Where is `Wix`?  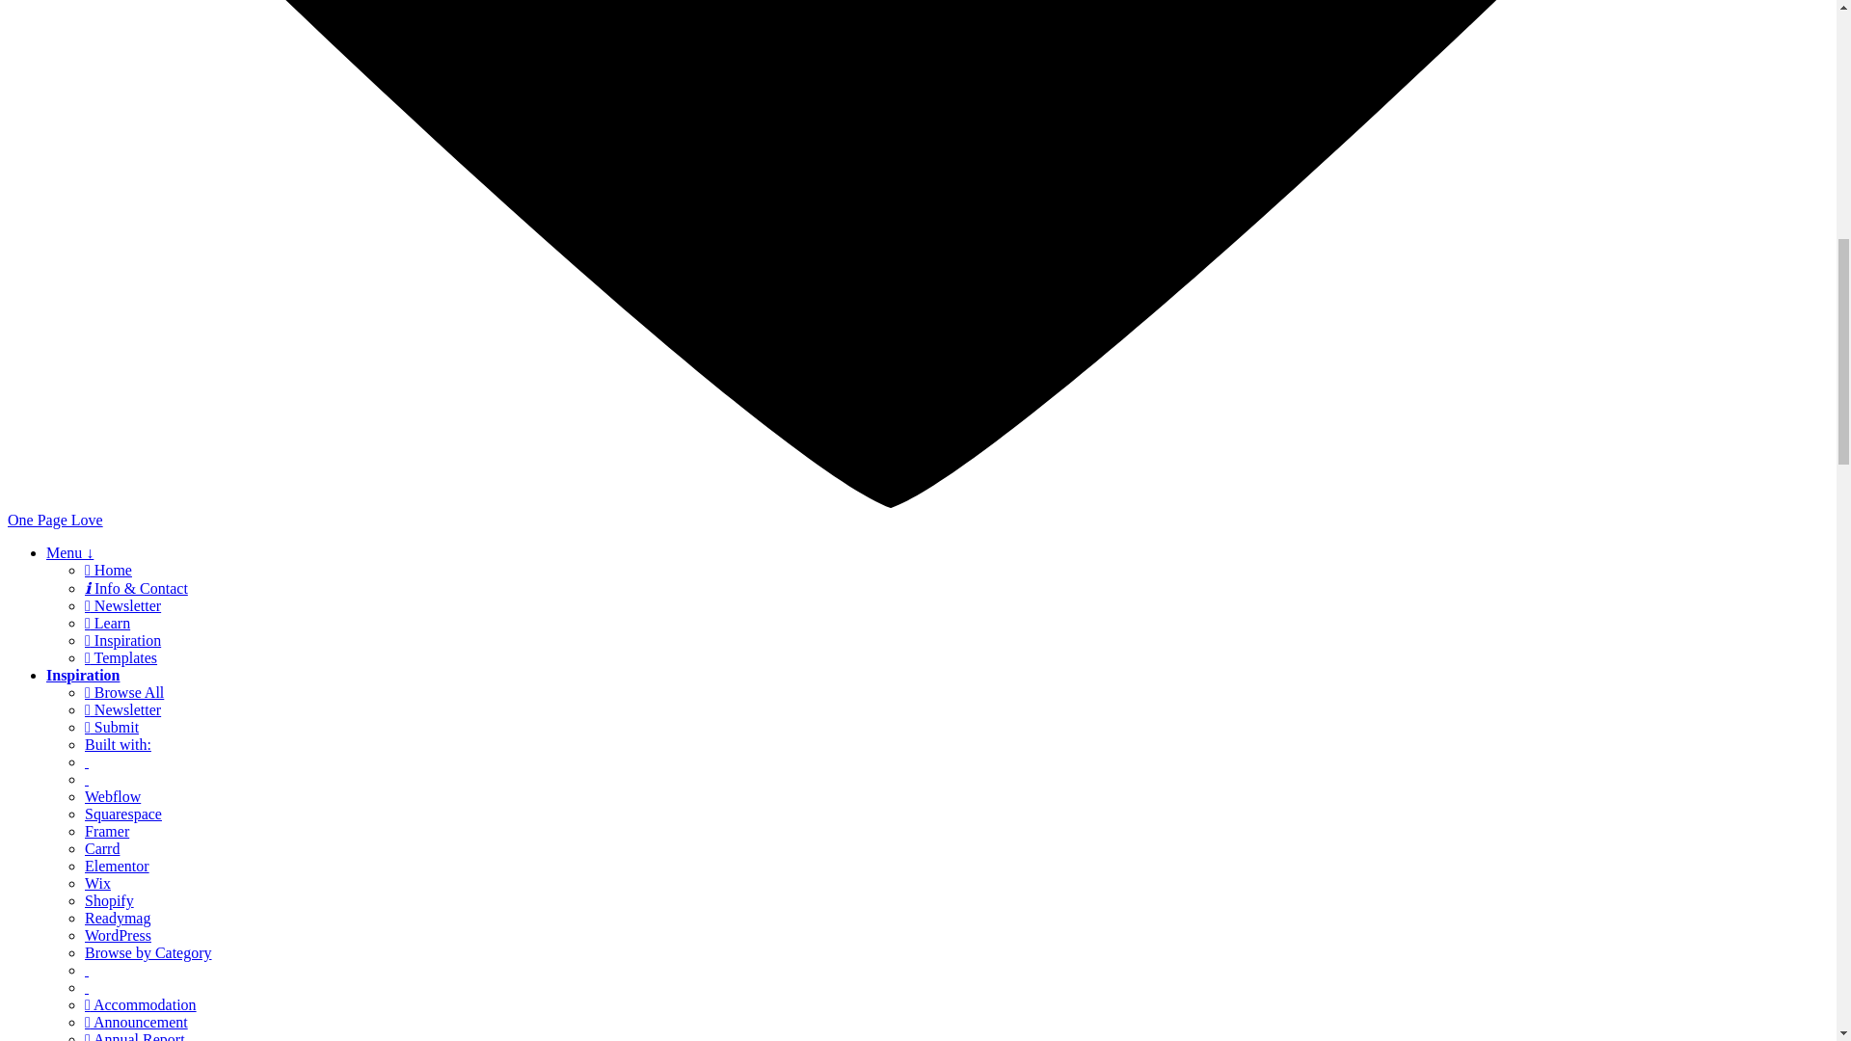
Wix is located at coordinates (98, 883).